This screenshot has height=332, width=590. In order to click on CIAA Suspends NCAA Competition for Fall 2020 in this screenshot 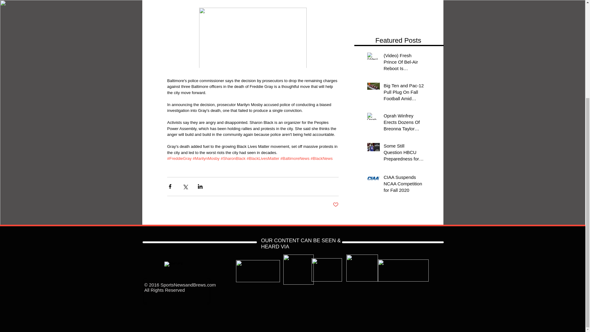, I will do `click(403, 185)`.